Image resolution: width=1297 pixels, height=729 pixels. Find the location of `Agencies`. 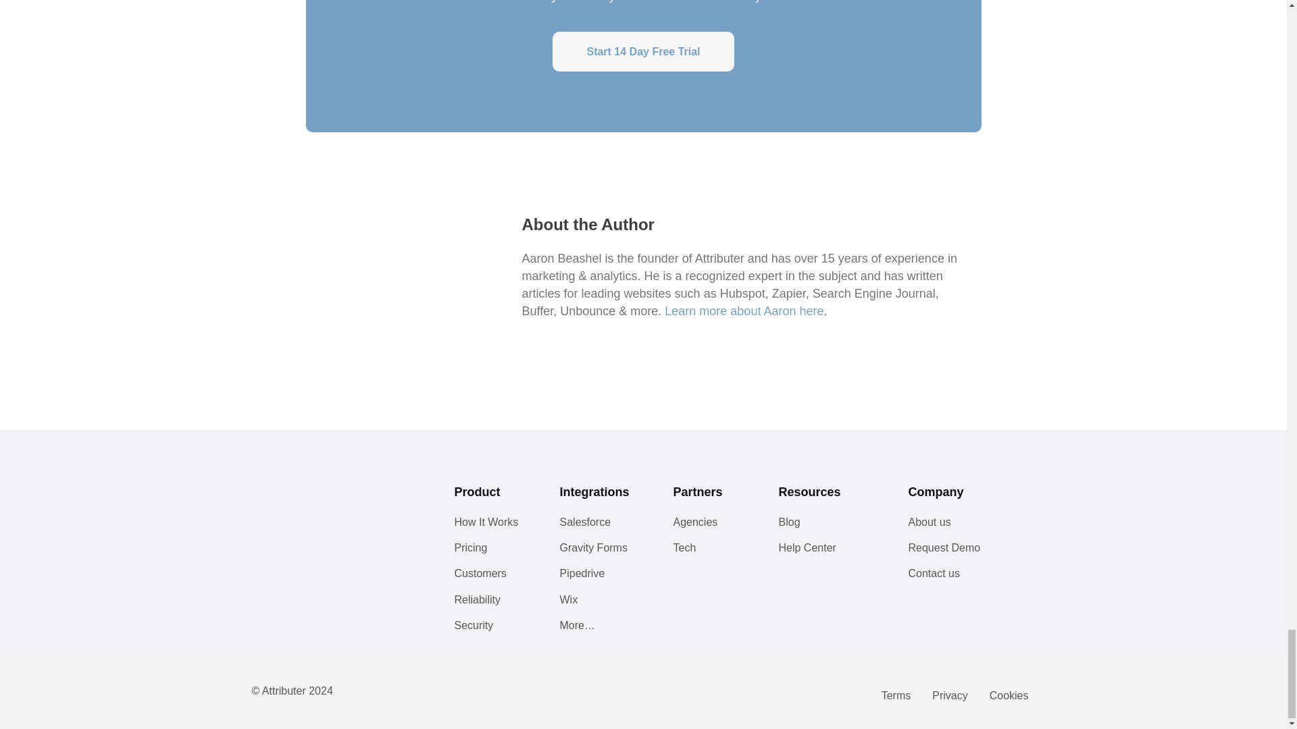

Agencies is located at coordinates (712, 526).